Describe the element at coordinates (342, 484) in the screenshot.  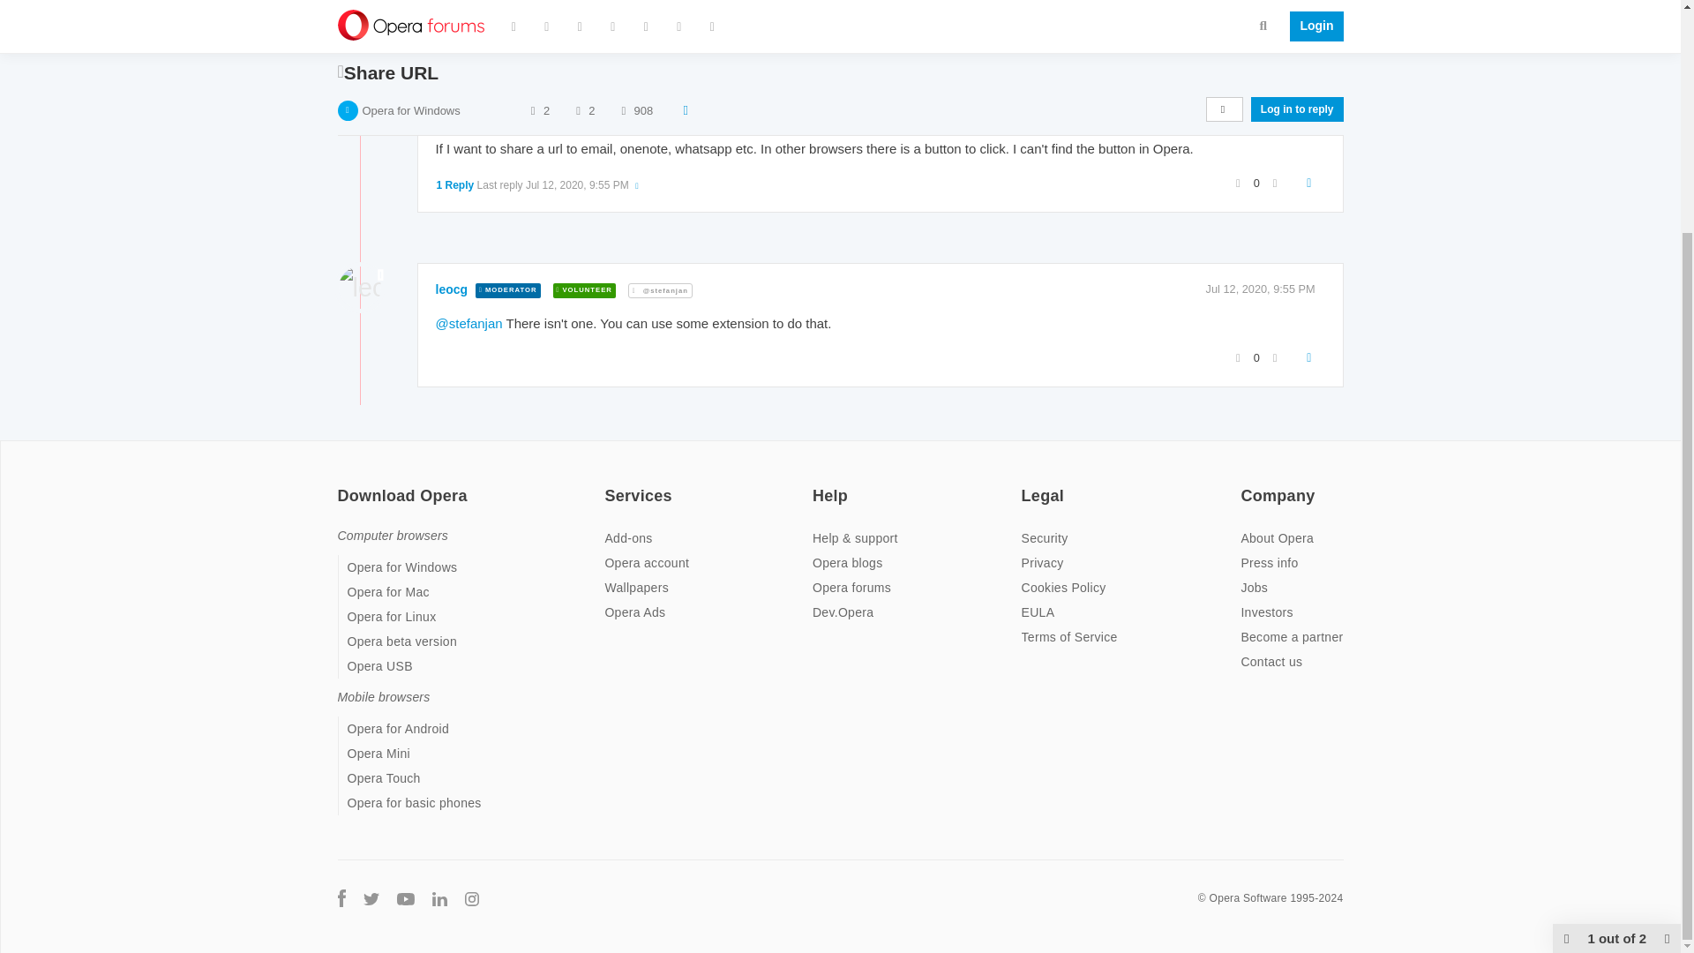
I see `on` at that location.